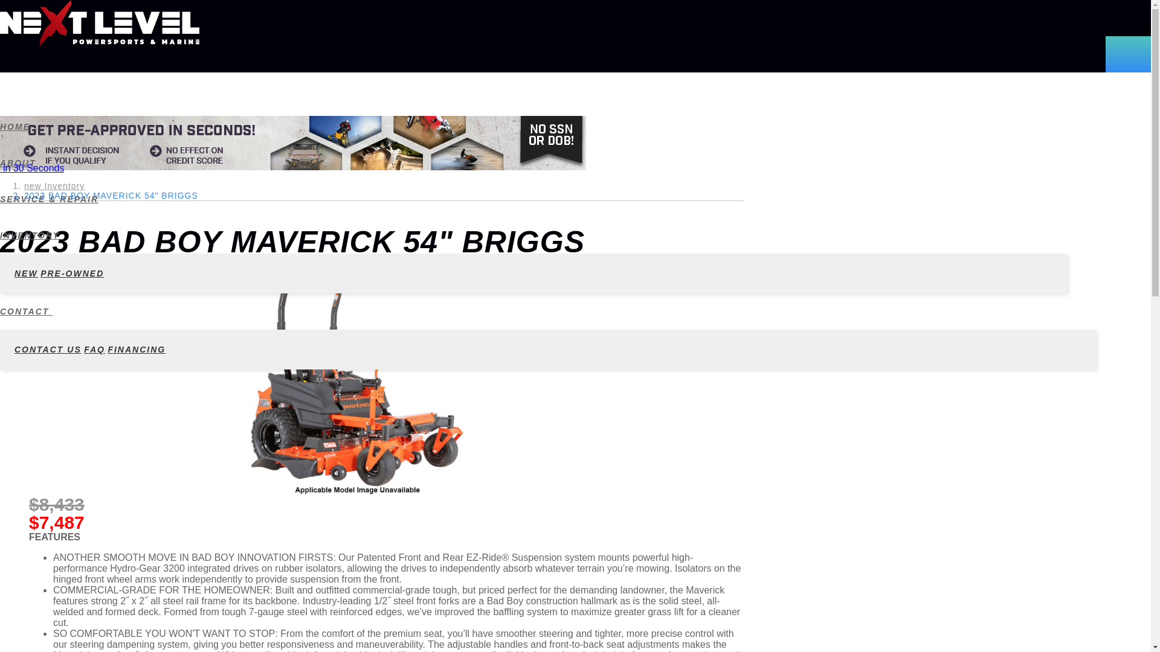  I want to click on ABOUT, so click(533, 163).